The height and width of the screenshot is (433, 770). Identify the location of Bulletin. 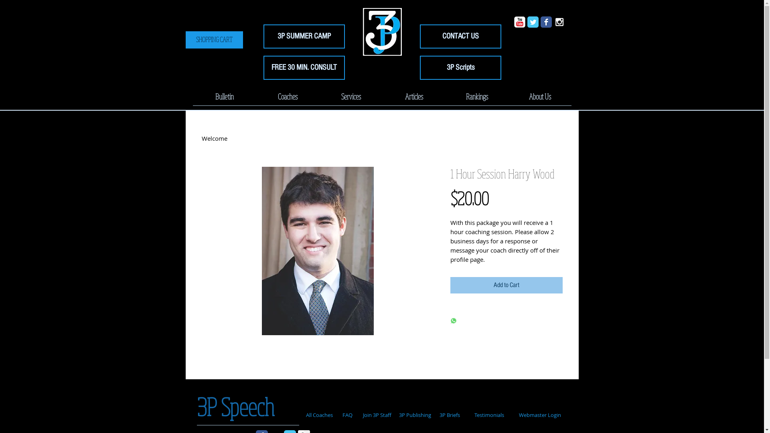
(224, 99).